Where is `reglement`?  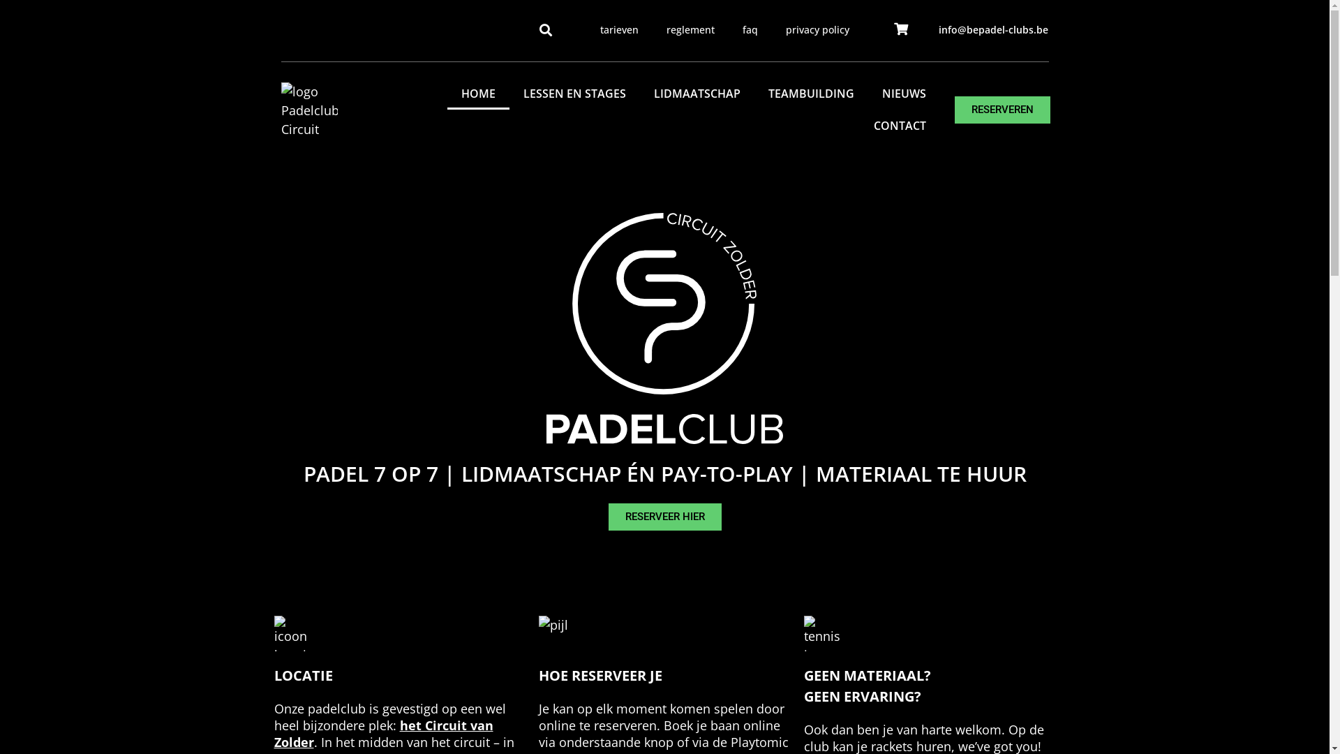 reglement is located at coordinates (691, 30).